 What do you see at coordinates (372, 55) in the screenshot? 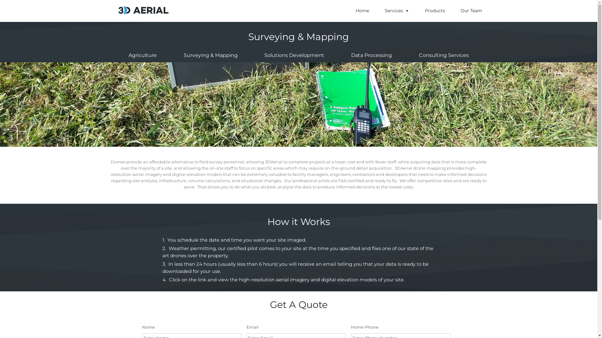
I see `Data Processing` at bounding box center [372, 55].